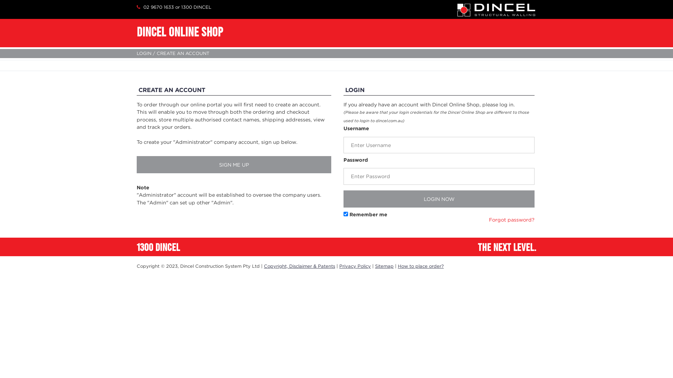 The height and width of the screenshot is (378, 673). What do you see at coordinates (512, 220) in the screenshot?
I see `Forgot password?` at bounding box center [512, 220].